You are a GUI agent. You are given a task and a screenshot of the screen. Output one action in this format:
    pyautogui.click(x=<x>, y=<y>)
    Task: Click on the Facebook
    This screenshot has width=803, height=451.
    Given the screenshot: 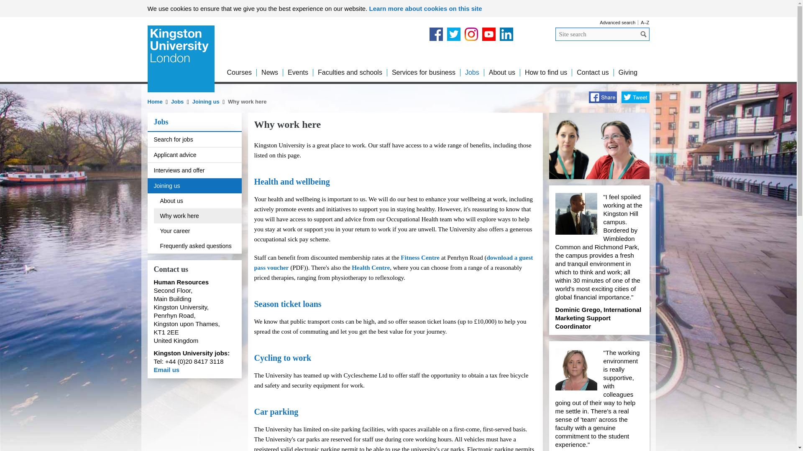 What is the action you would take?
    pyautogui.click(x=435, y=34)
    